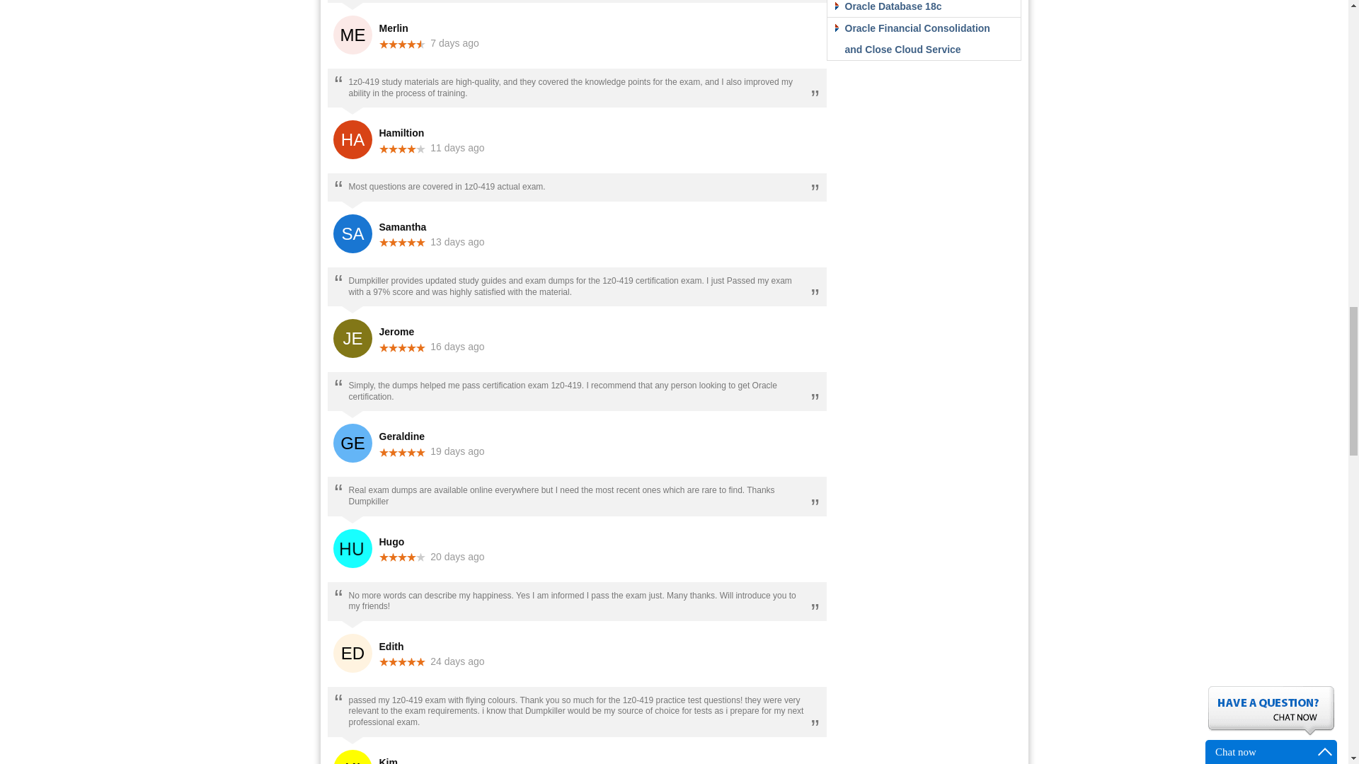 This screenshot has height=764, width=1359. Describe the element at coordinates (457, 346) in the screenshot. I see `Jul 03, 2024` at that location.